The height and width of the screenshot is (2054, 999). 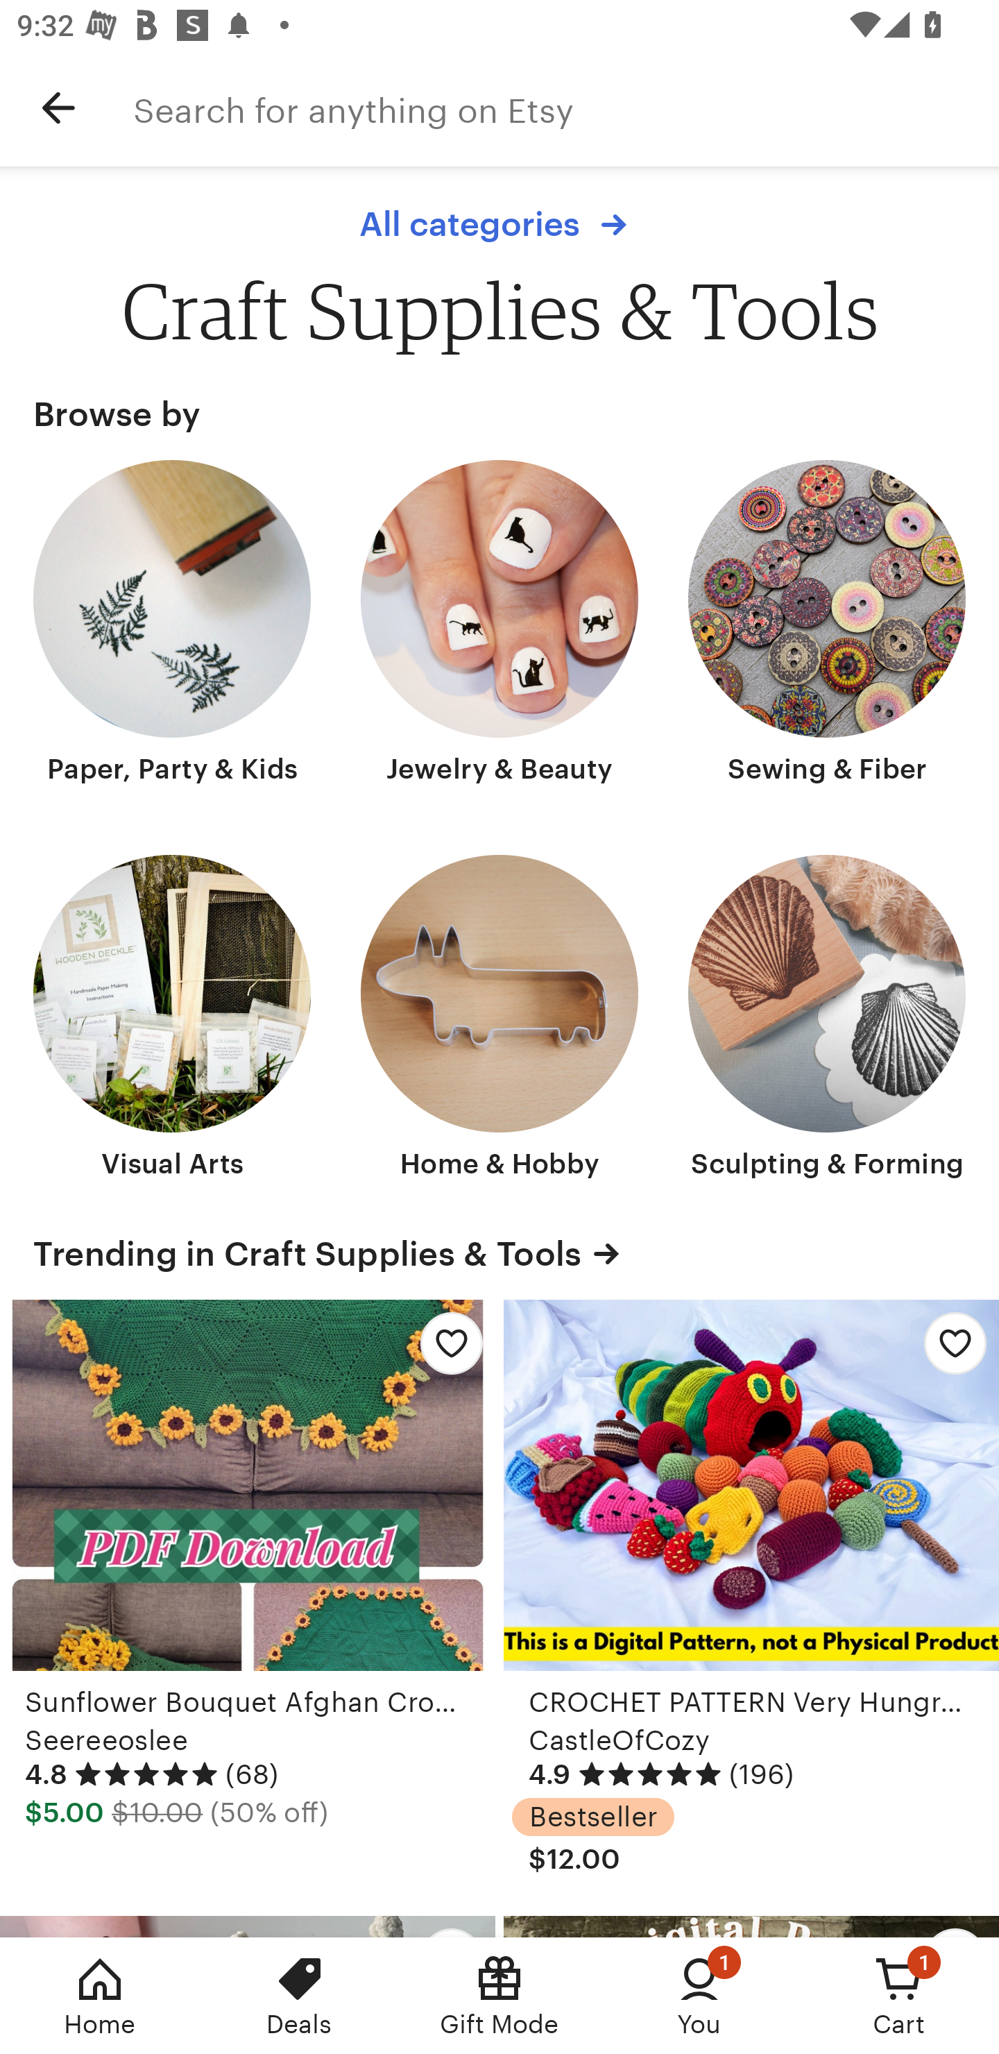 What do you see at coordinates (499, 225) in the screenshot?
I see `All categories` at bounding box center [499, 225].